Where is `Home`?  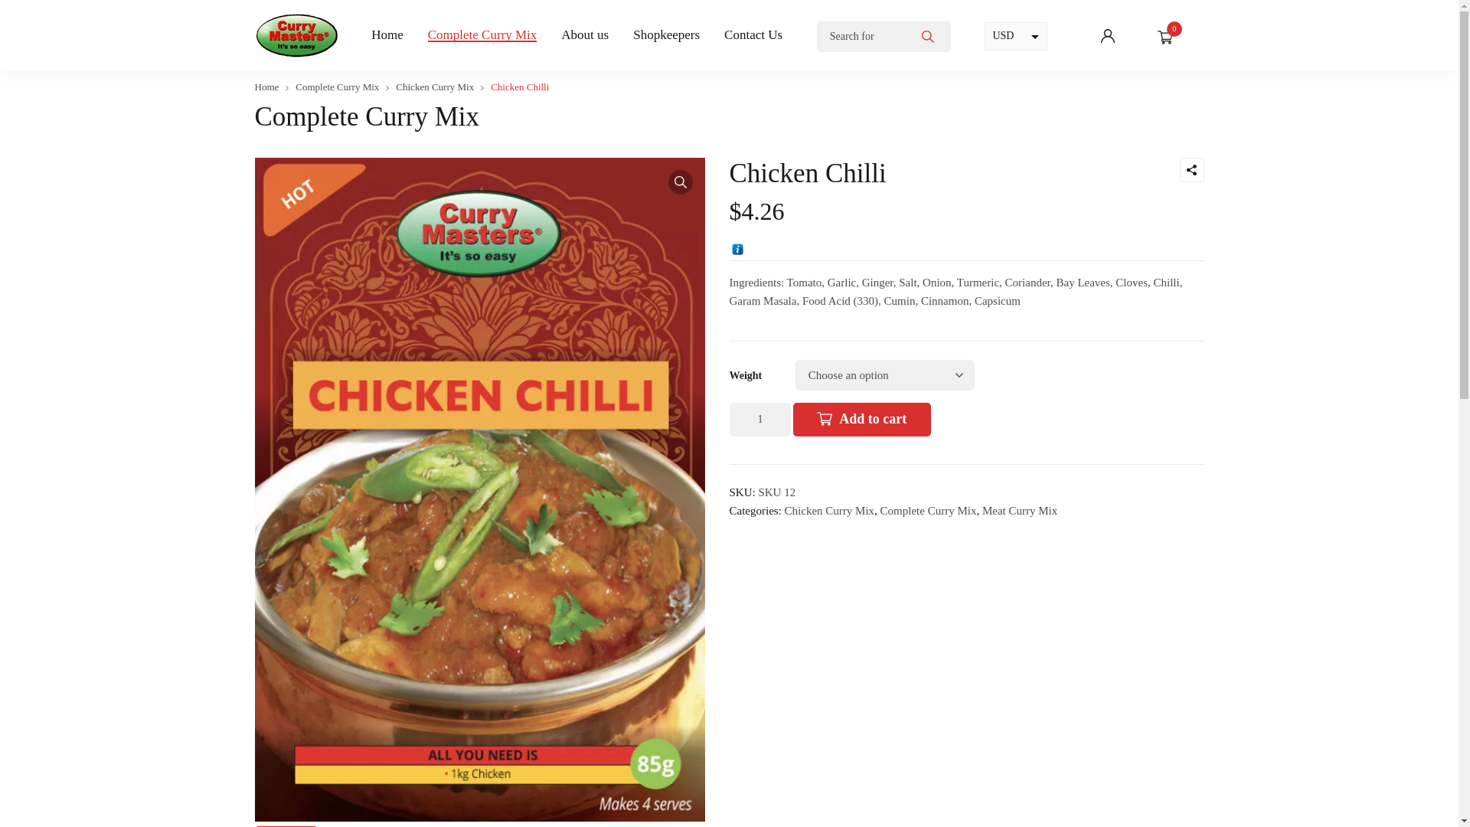 Home is located at coordinates (266, 87).